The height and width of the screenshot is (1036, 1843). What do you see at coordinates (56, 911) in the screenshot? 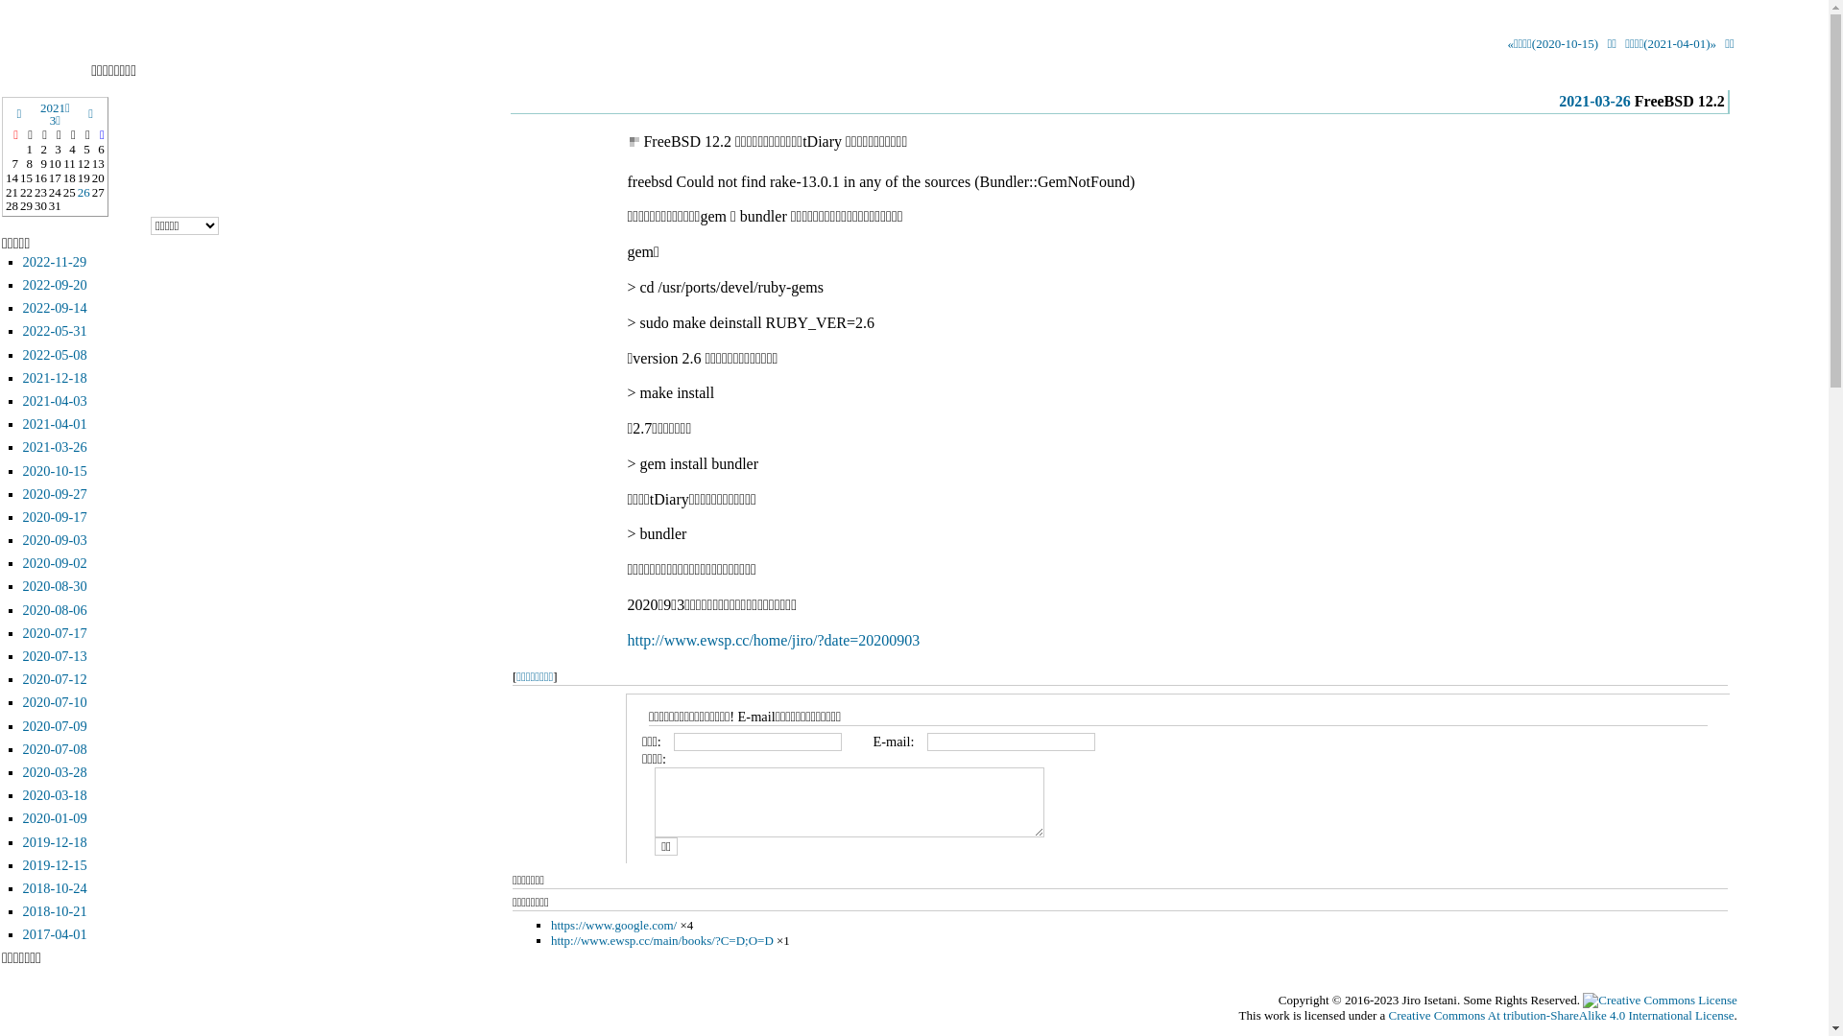
I see `2018-10-21` at bounding box center [56, 911].